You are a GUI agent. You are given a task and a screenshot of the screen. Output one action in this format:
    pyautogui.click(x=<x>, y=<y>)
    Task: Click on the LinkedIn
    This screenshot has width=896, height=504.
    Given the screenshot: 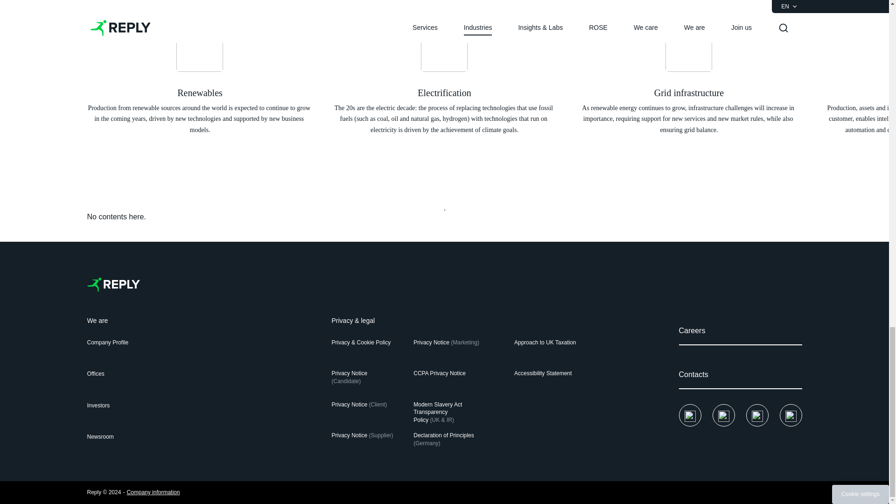 What is the action you would take?
    pyautogui.click(x=756, y=415)
    